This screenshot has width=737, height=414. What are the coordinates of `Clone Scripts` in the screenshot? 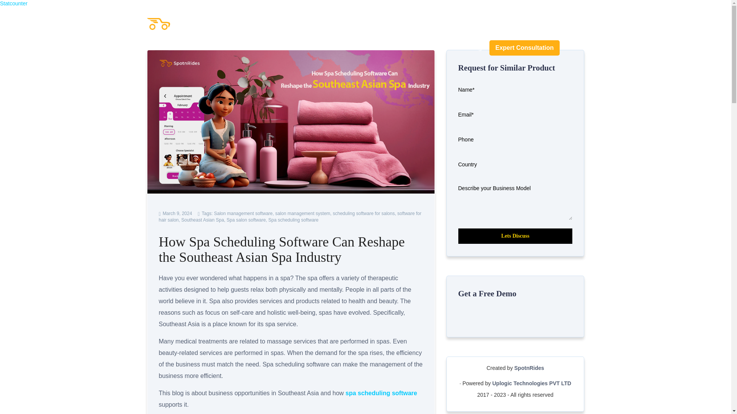 It's located at (423, 48).